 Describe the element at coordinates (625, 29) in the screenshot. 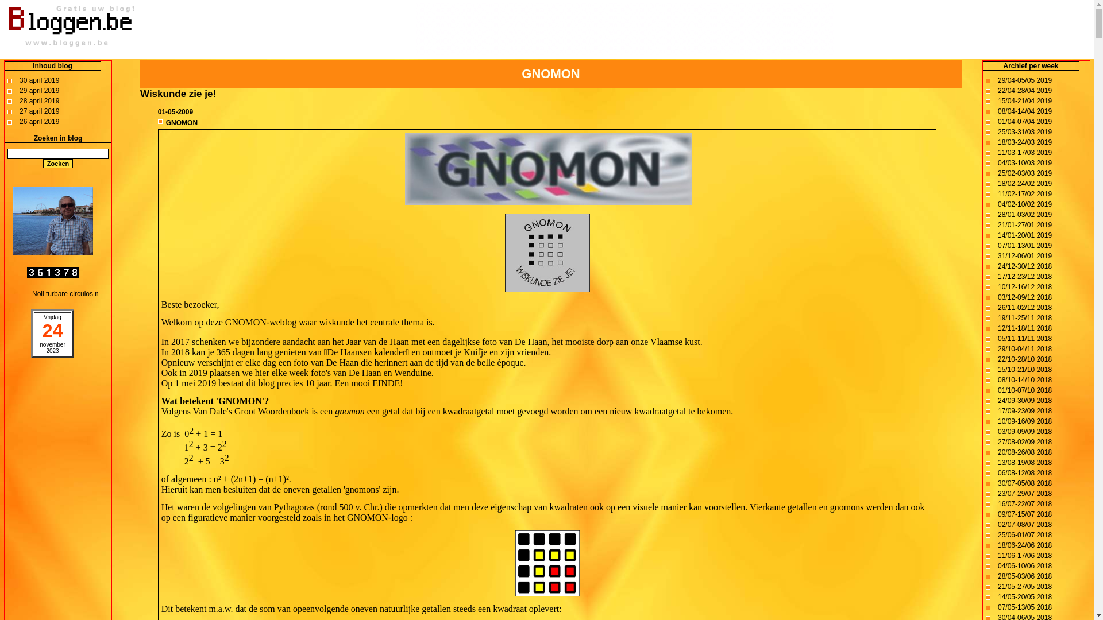

I see `3rd party ad content` at that location.